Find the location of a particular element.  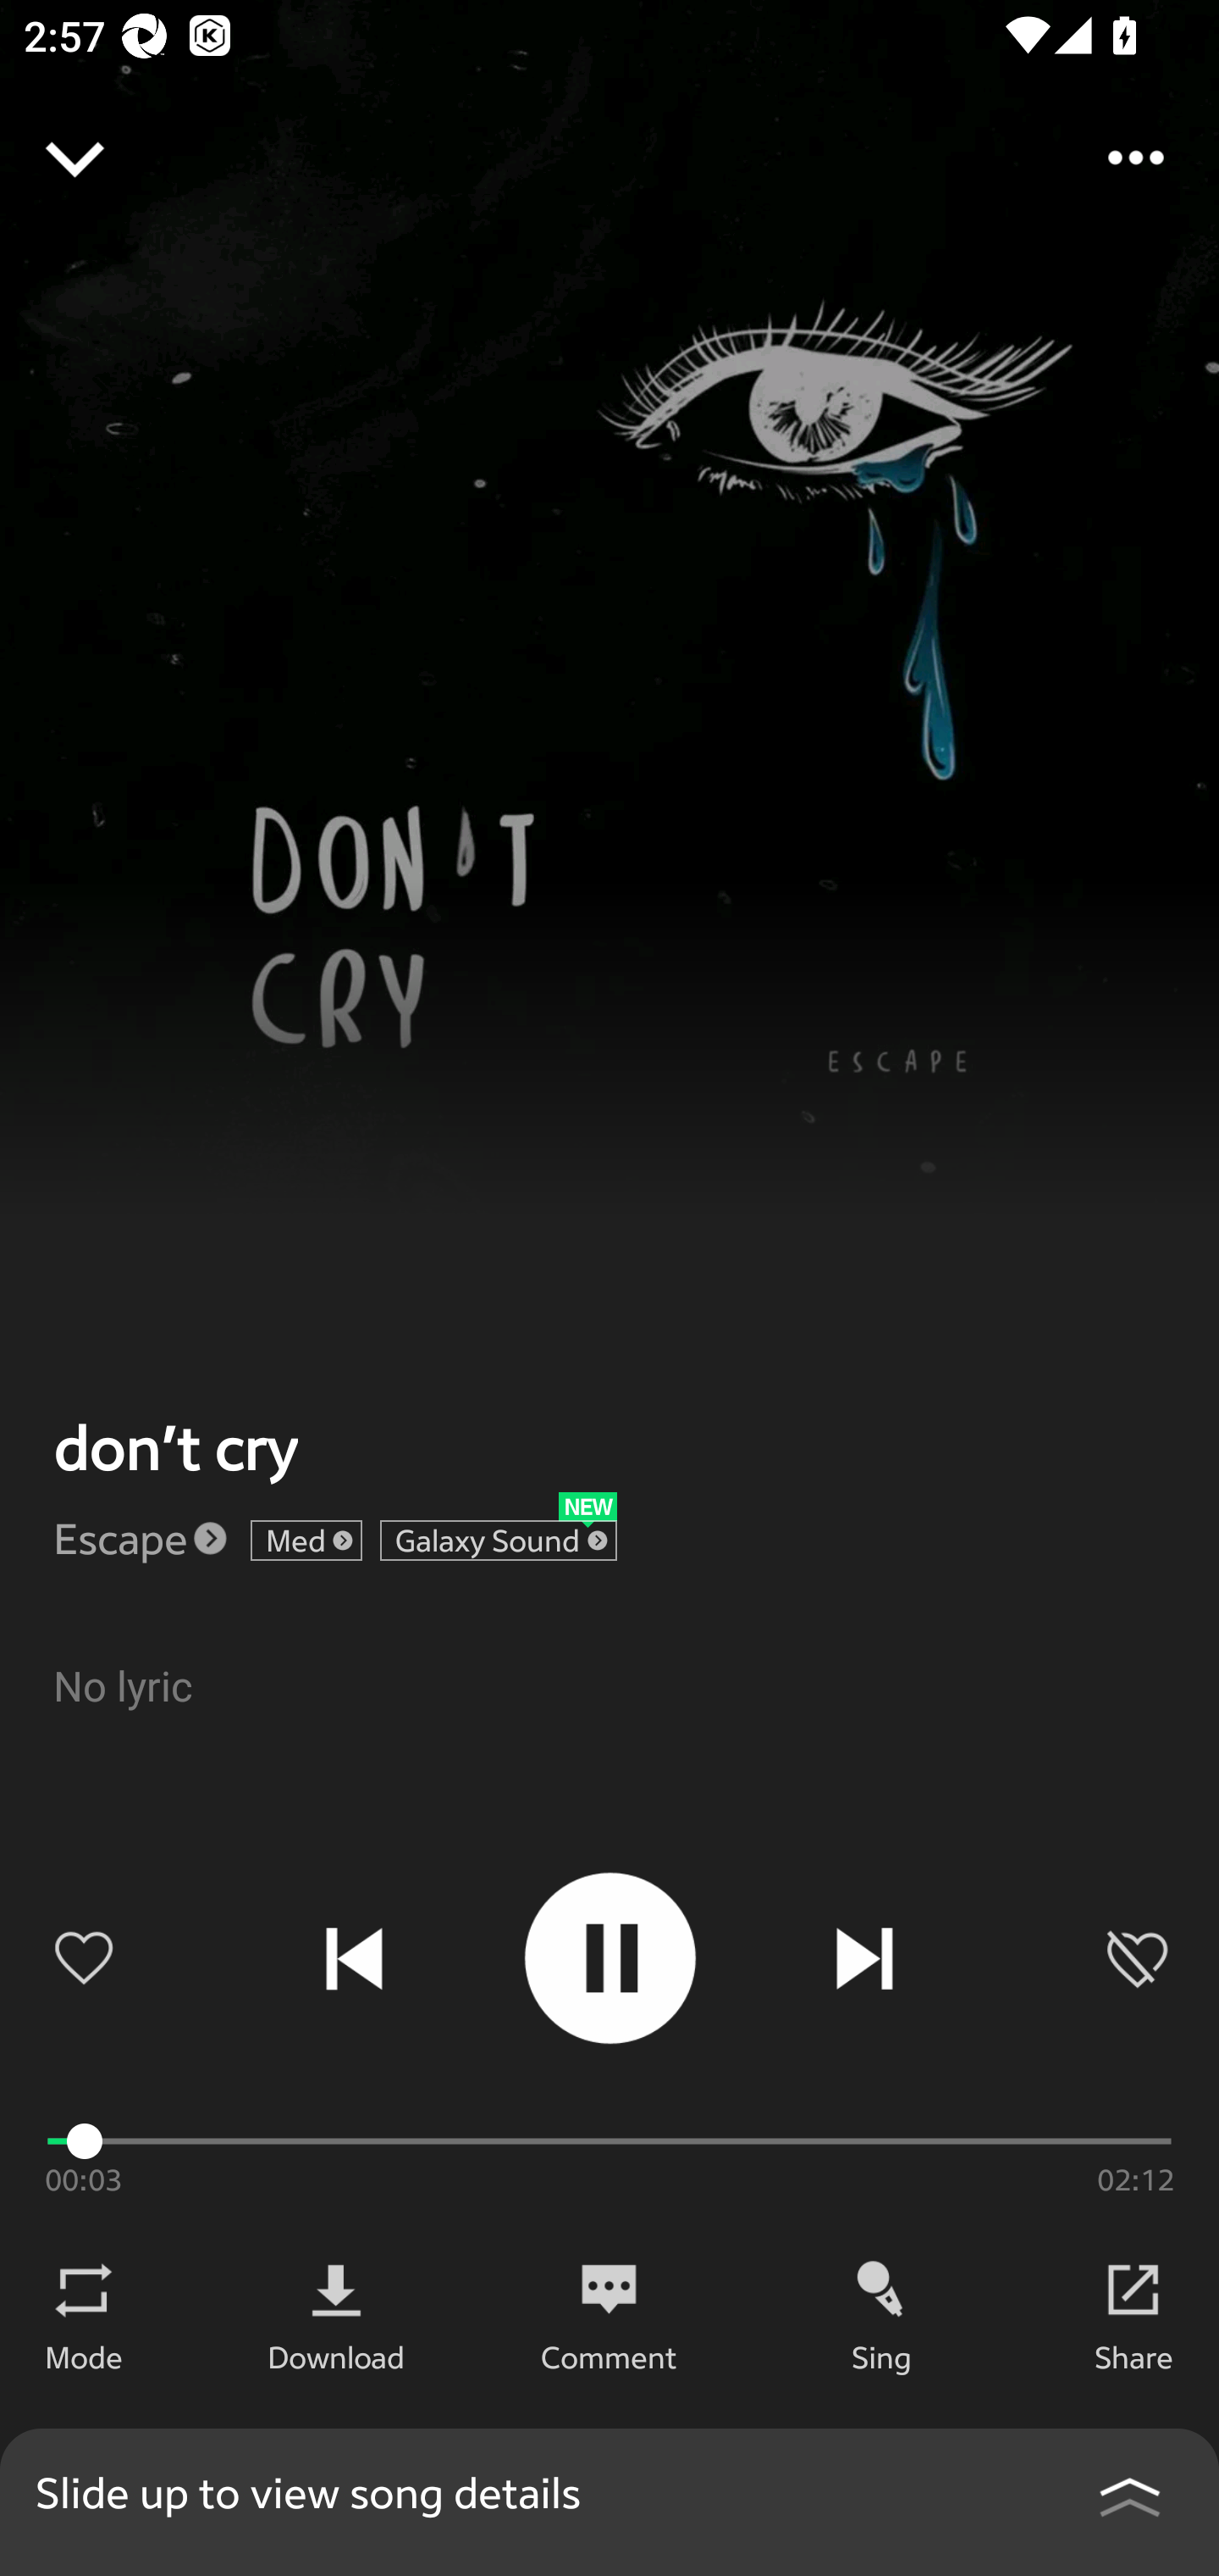

Download is located at coordinates (336, 2357).